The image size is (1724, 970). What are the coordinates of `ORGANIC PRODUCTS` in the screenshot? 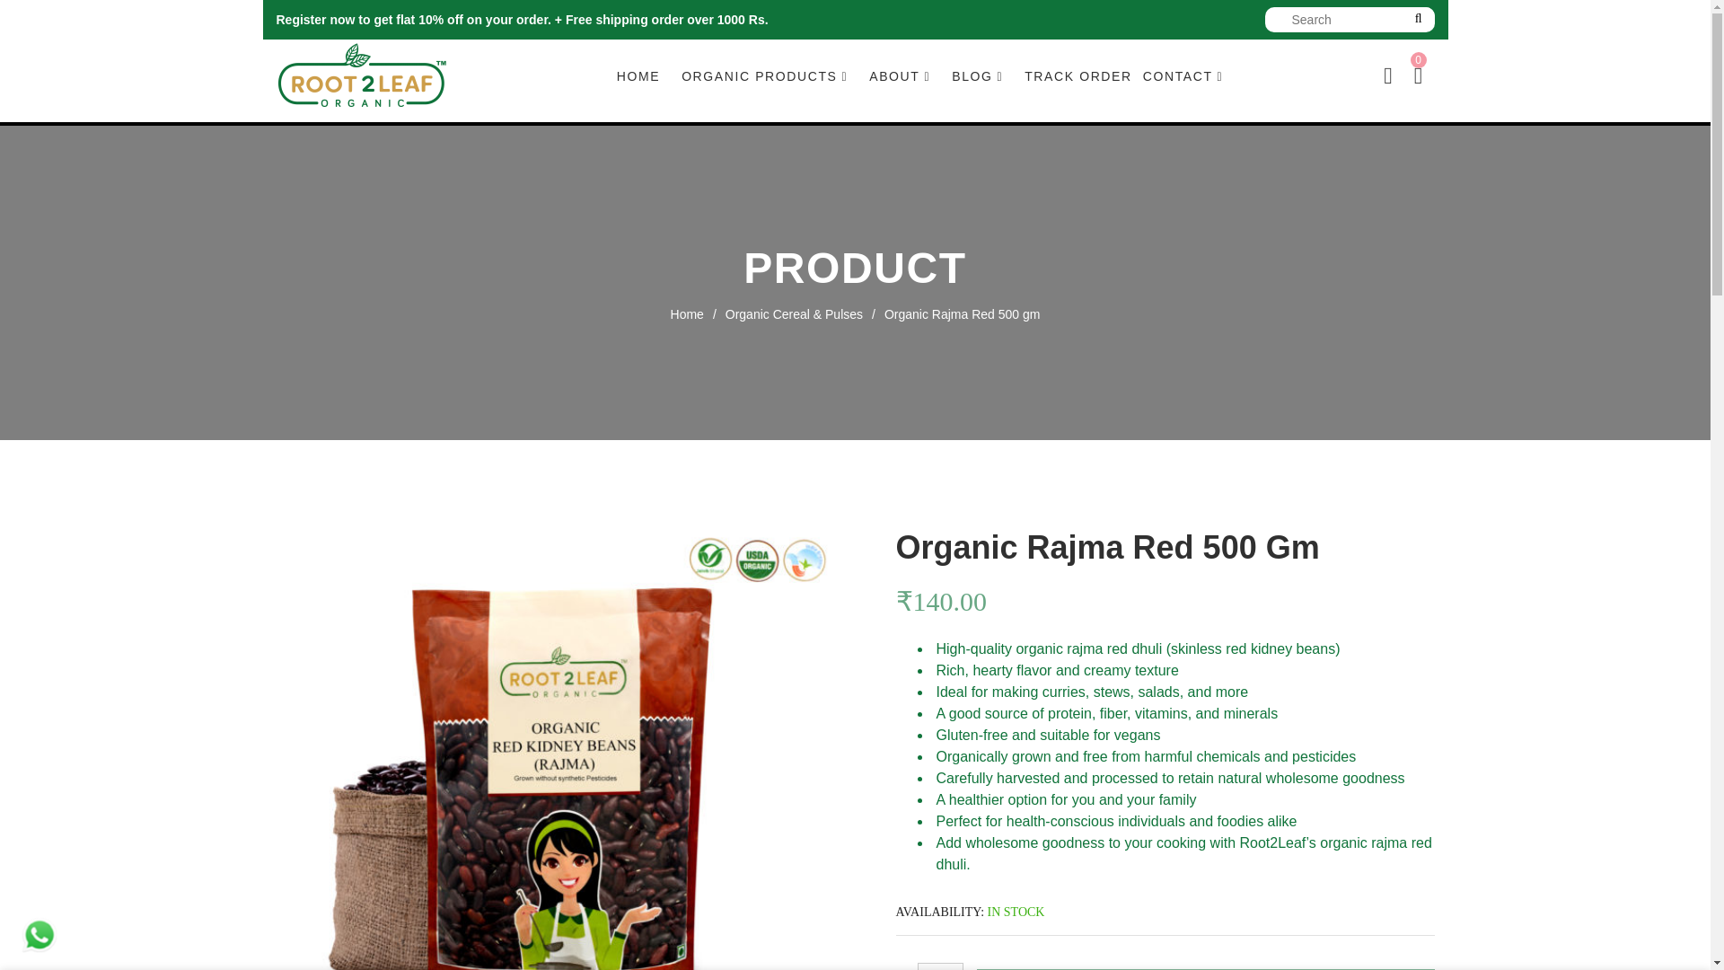 It's located at (764, 75).